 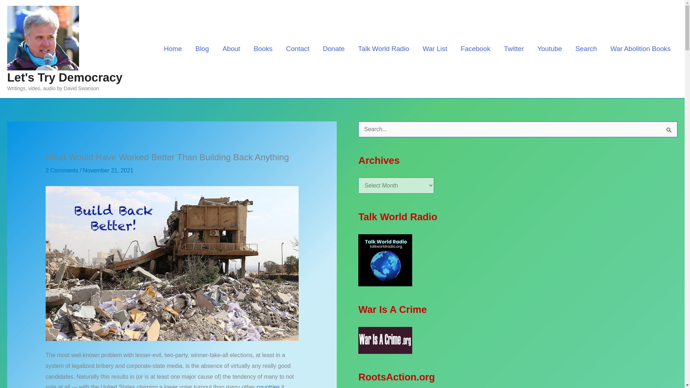 I want to click on War Abolition Books, so click(x=640, y=48).